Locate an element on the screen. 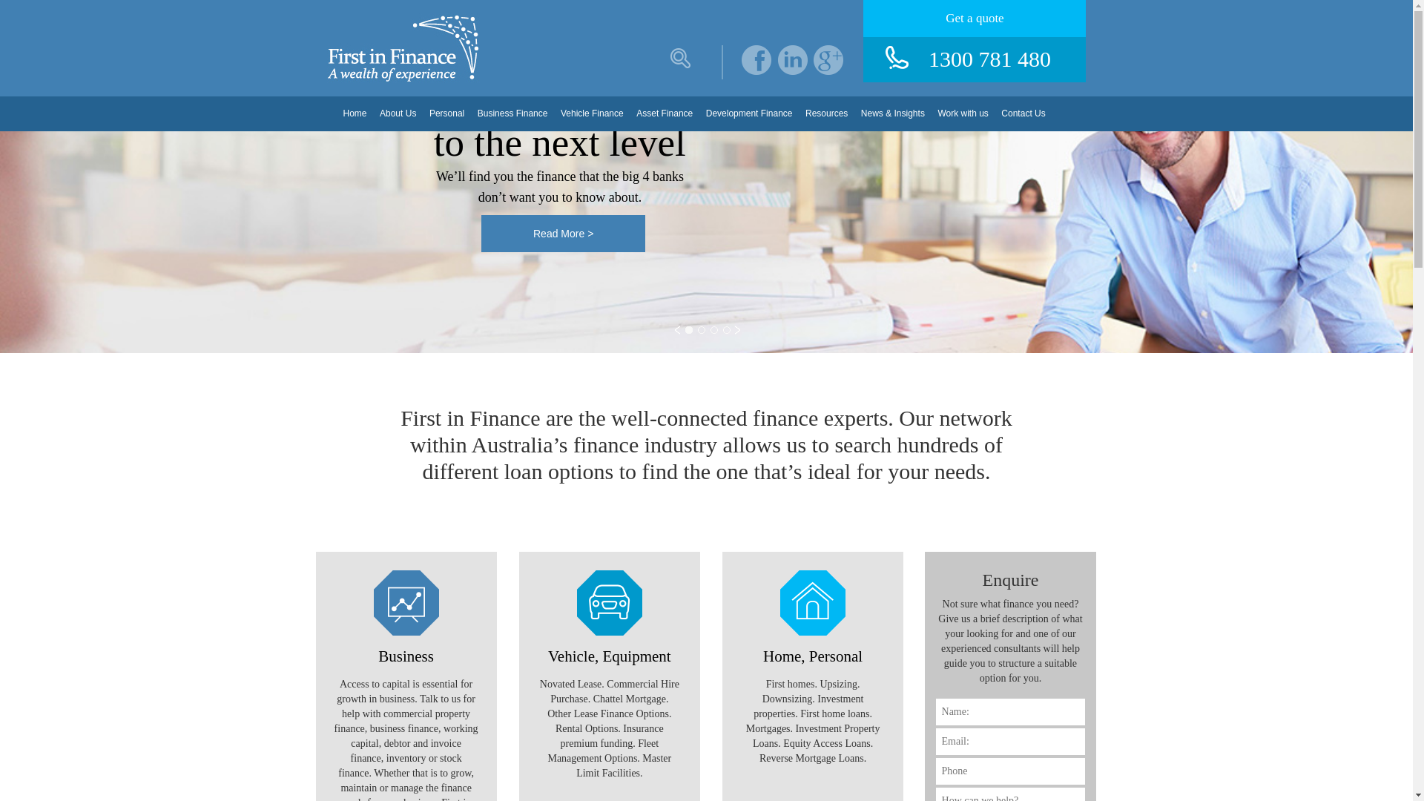 Image resolution: width=1424 pixels, height=801 pixels. Resources is located at coordinates (826, 114).